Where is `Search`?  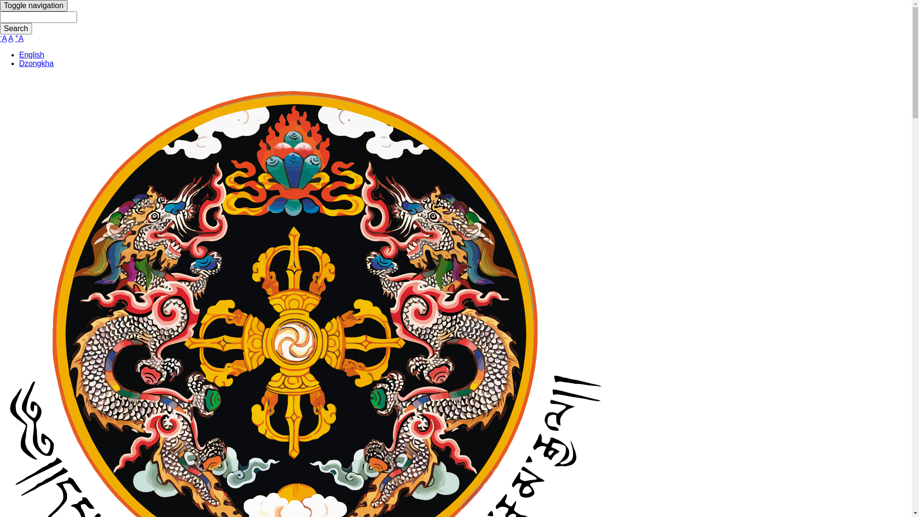 Search is located at coordinates (16, 29).